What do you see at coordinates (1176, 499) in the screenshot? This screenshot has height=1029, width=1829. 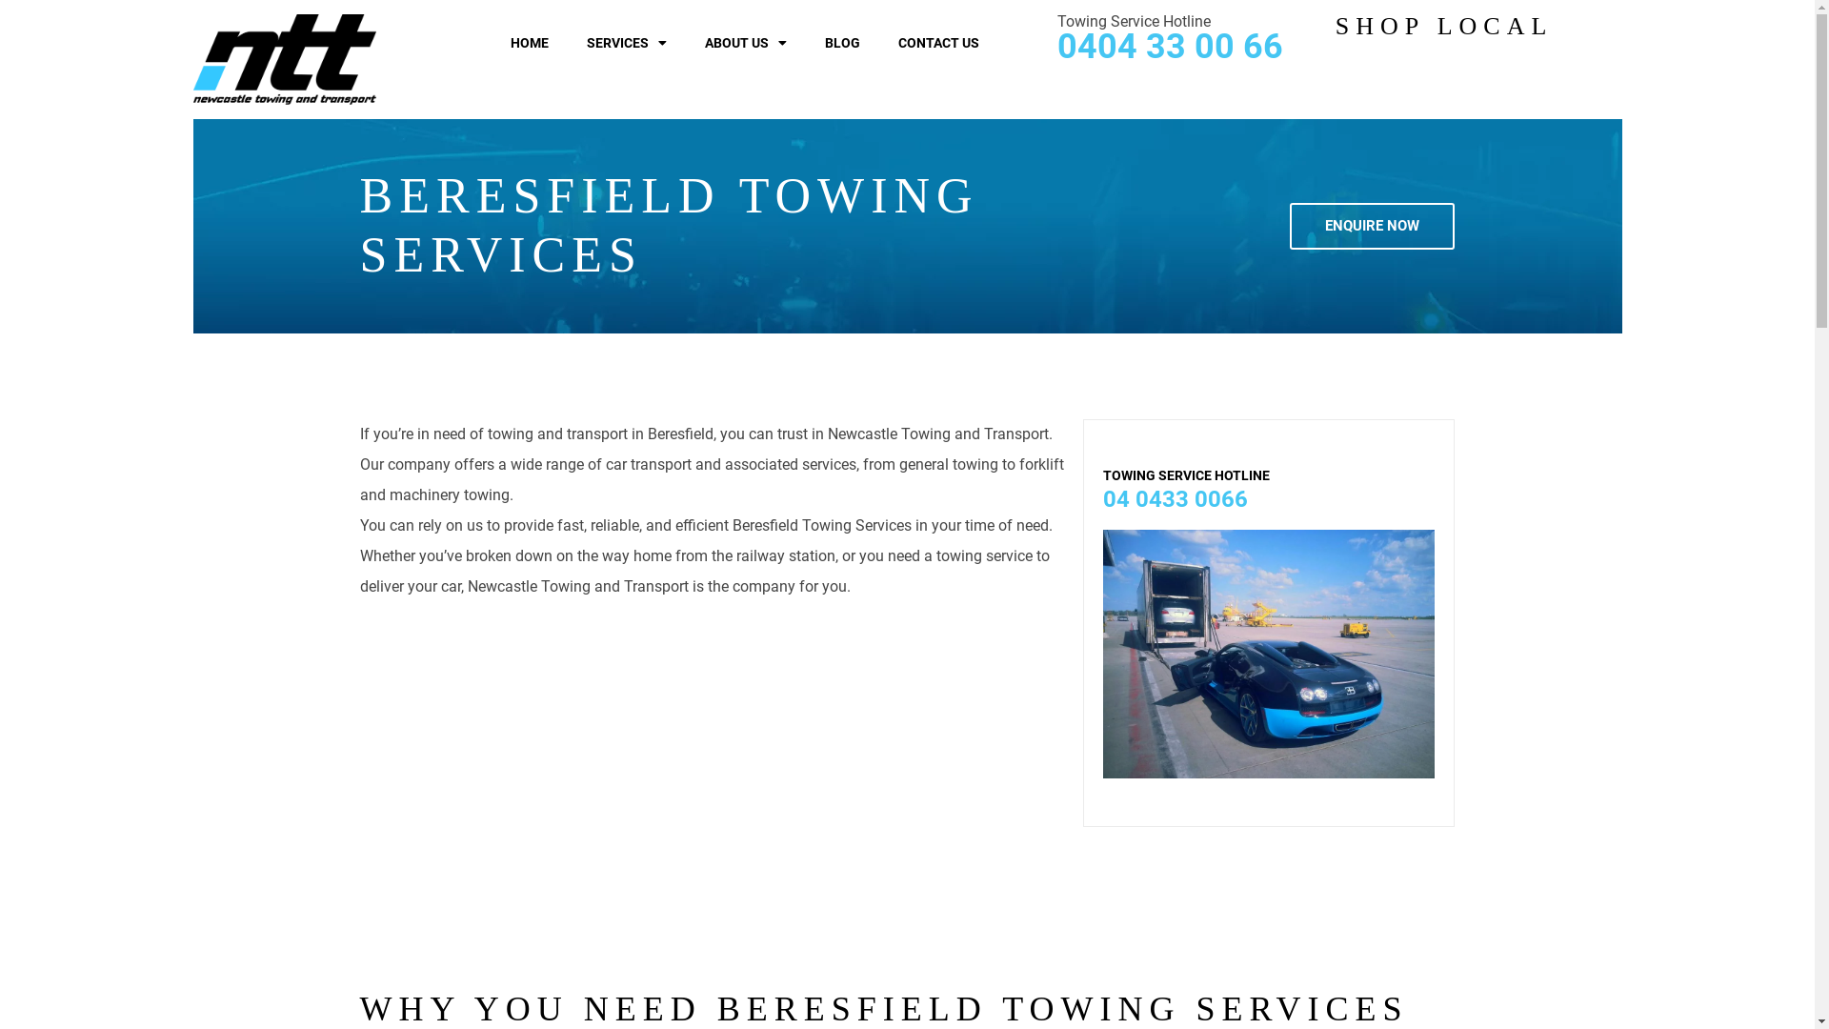 I see `04 0433 0066` at bounding box center [1176, 499].